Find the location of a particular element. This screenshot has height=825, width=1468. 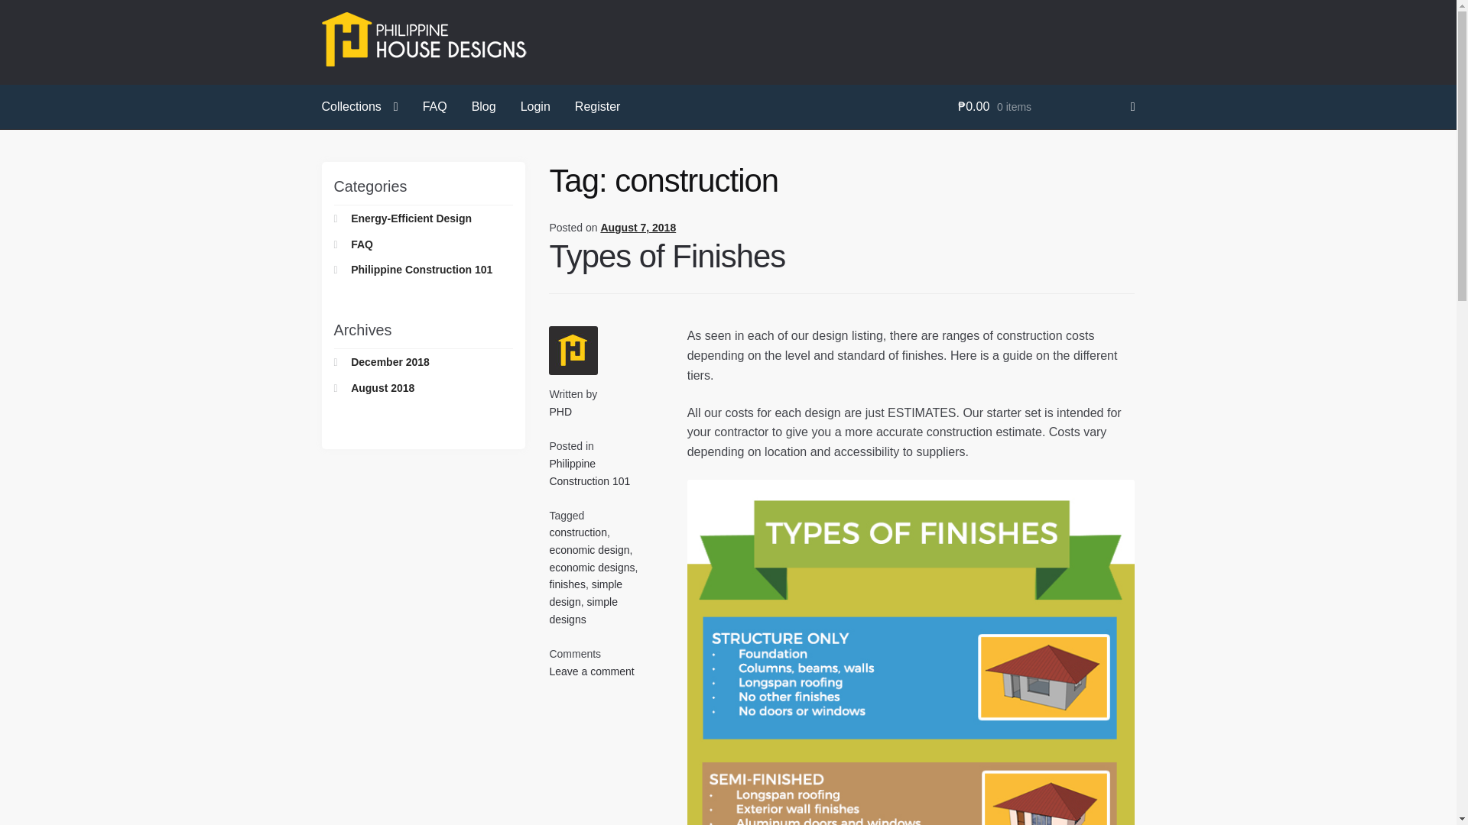

Types of Finishes is located at coordinates (667, 256).